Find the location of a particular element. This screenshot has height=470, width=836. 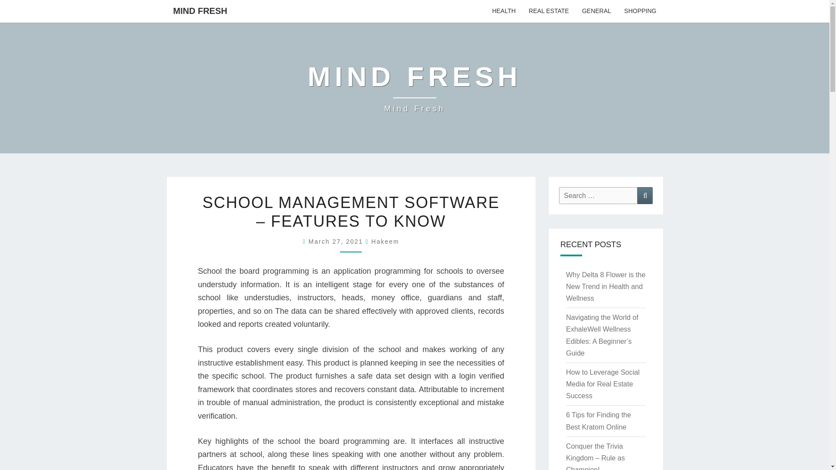

6 Tips for Finding the Best Kratom Online is located at coordinates (598, 421).